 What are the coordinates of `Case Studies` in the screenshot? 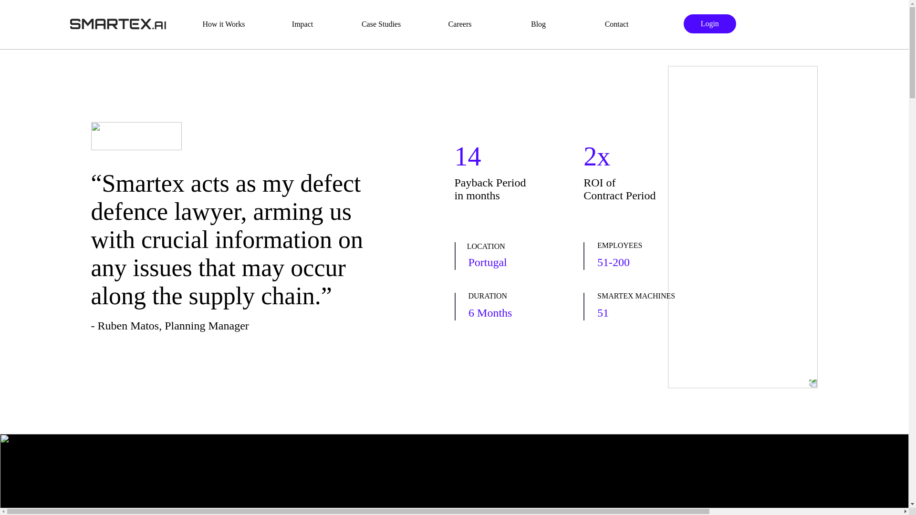 It's located at (381, 24).